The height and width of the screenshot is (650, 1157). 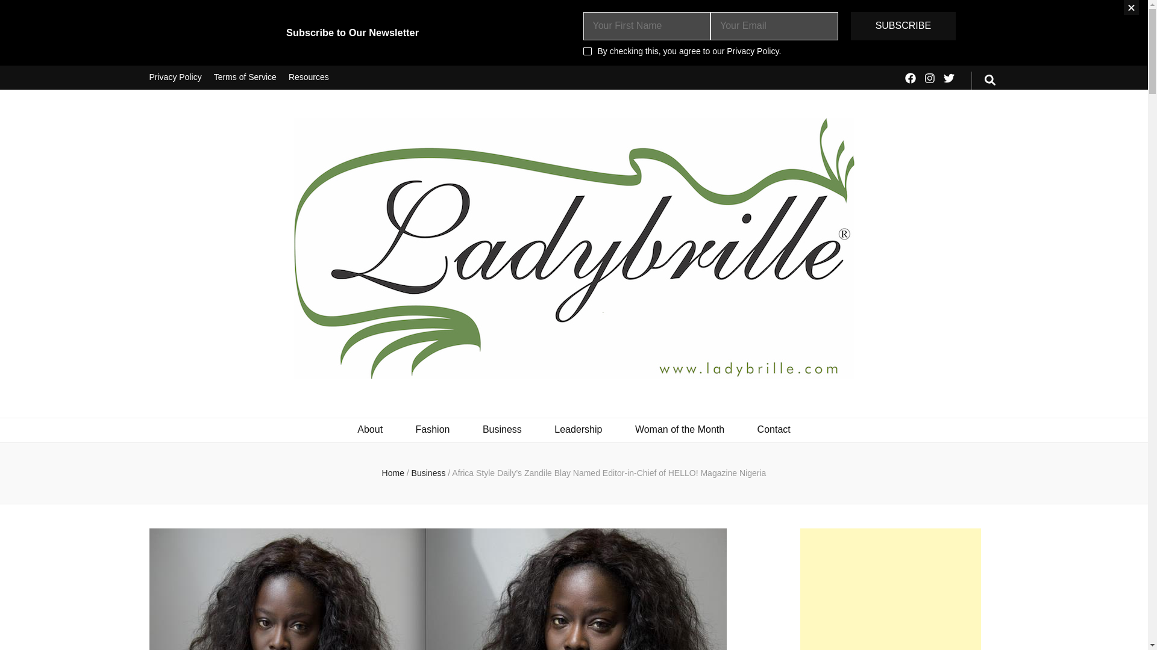 What do you see at coordinates (309, 78) in the screenshot?
I see `Resources` at bounding box center [309, 78].